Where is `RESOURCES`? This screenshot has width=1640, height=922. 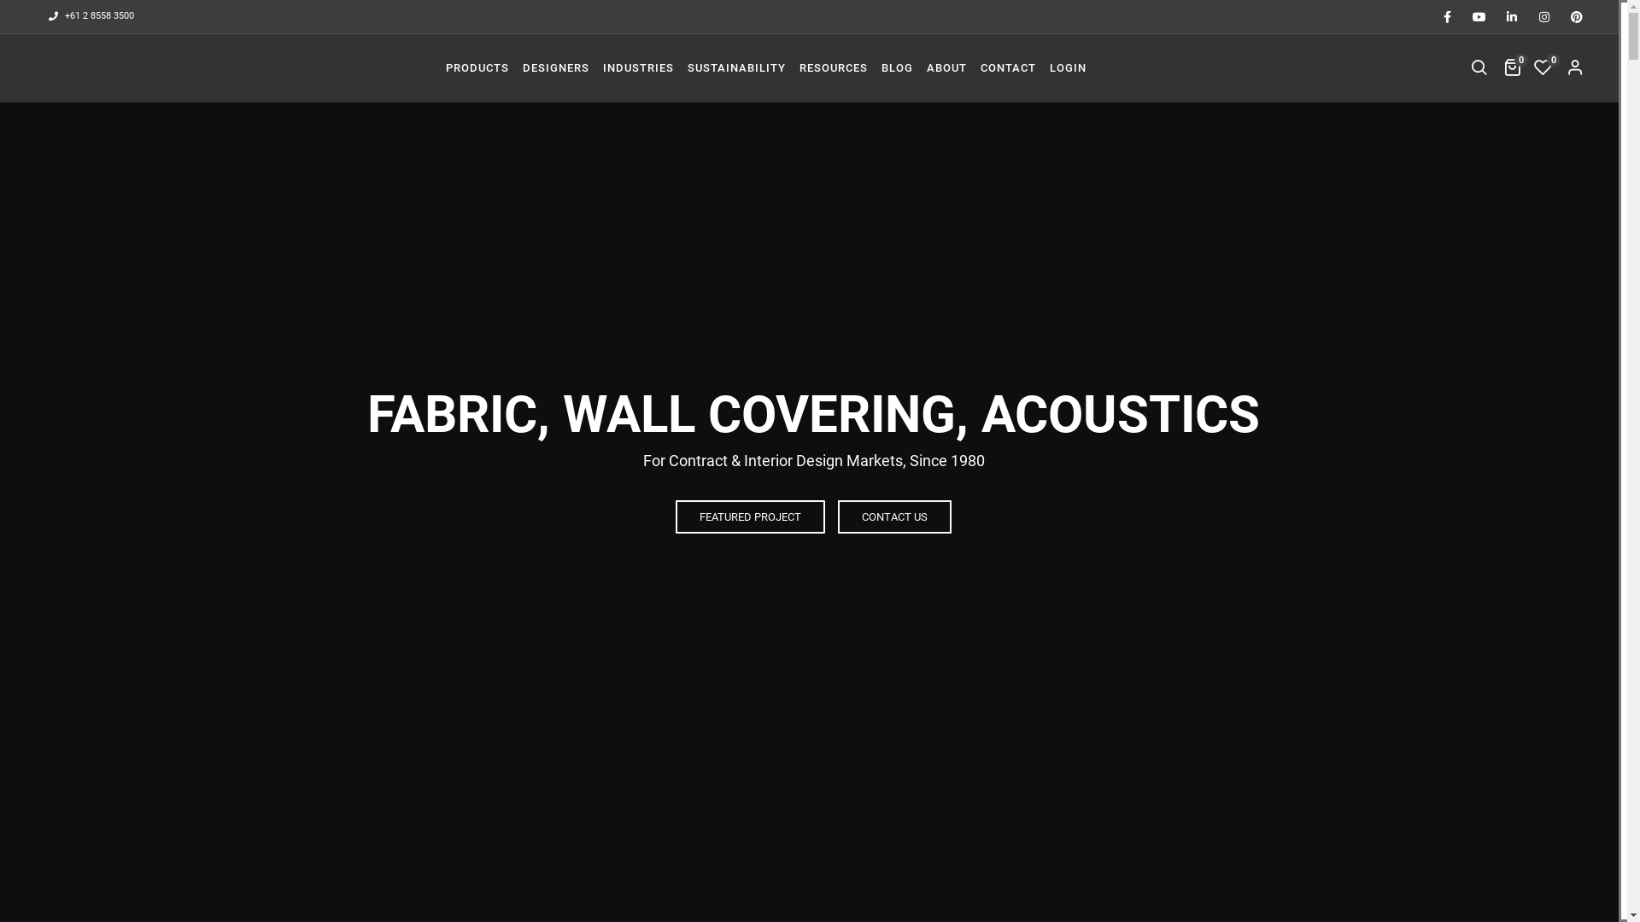 RESOURCES is located at coordinates (834, 68).